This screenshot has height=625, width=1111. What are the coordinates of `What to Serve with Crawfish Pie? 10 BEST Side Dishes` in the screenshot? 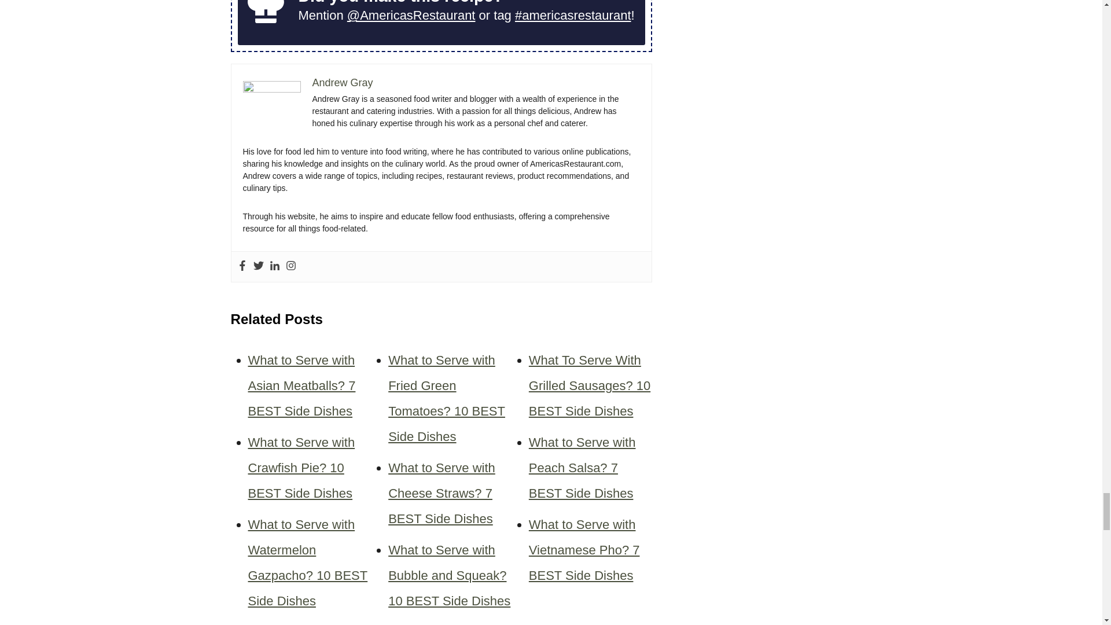 It's located at (301, 468).